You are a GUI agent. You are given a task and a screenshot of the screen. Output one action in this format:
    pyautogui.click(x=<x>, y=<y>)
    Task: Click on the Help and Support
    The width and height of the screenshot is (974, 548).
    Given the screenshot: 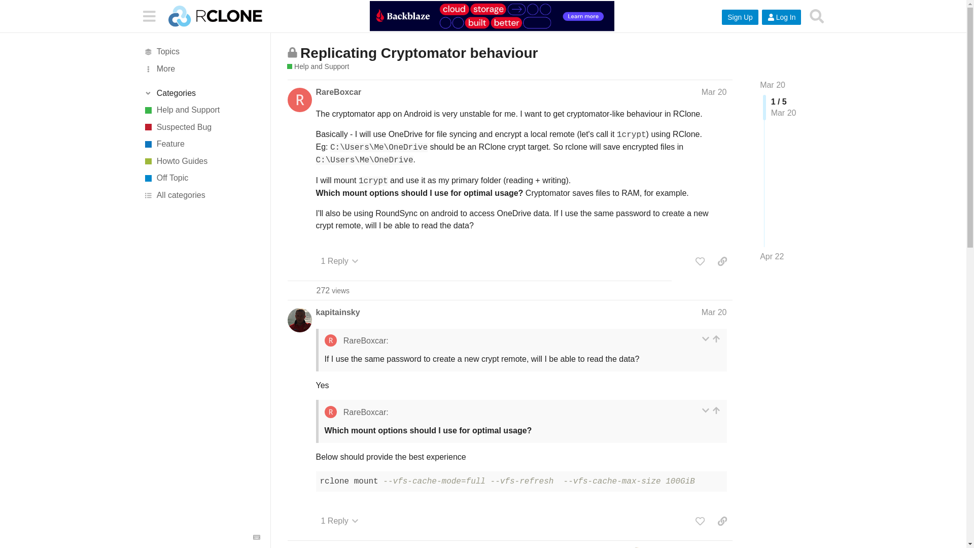 What is the action you would take?
    pyautogui.click(x=201, y=110)
    